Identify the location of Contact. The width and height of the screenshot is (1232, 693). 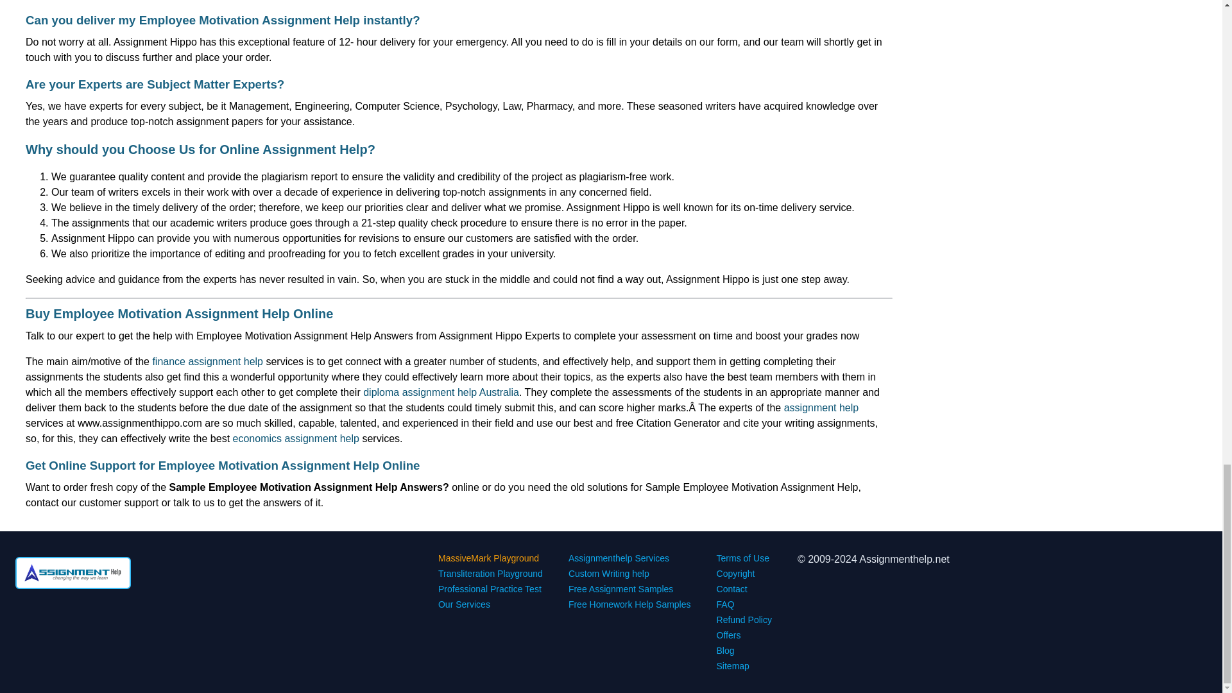
(732, 589).